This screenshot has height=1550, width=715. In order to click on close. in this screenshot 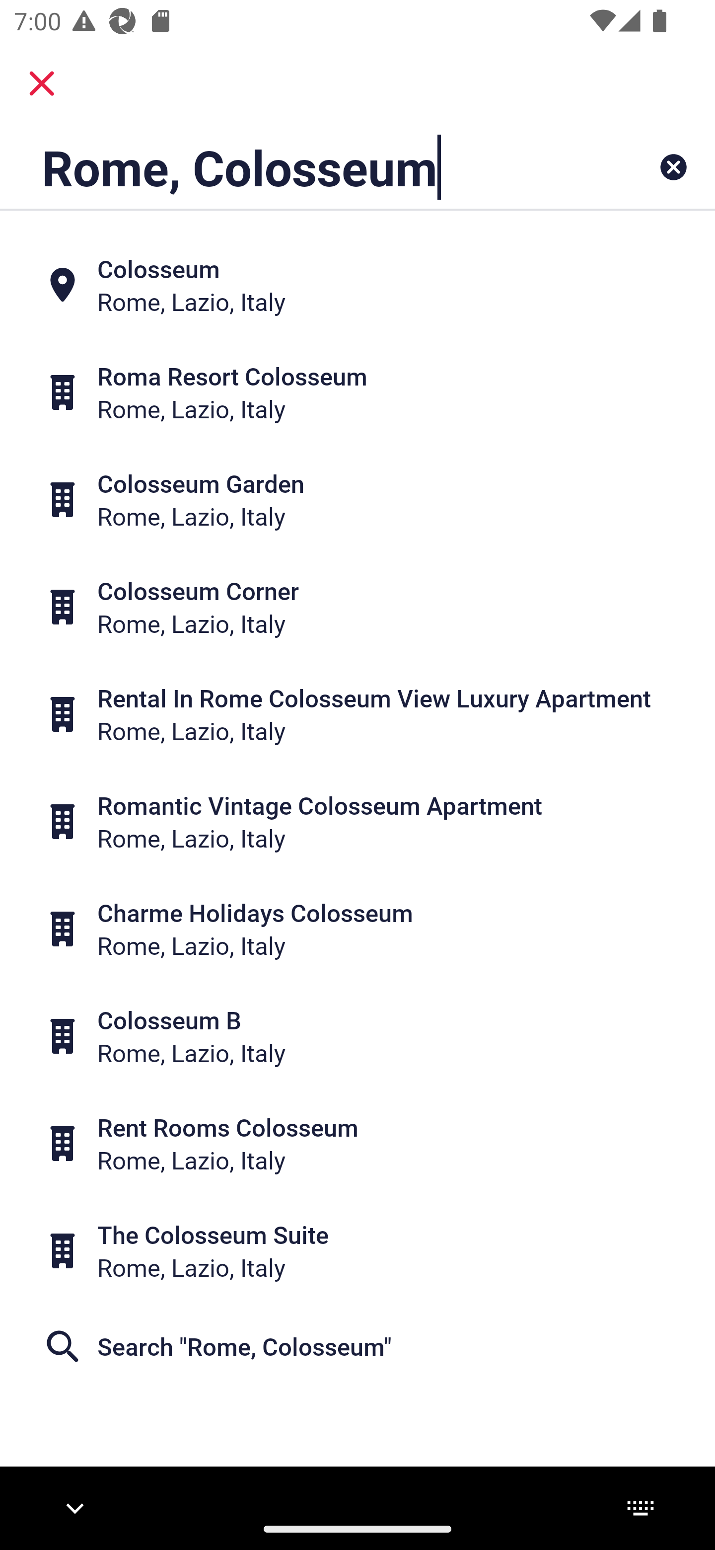, I will do `click(42, 83)`.